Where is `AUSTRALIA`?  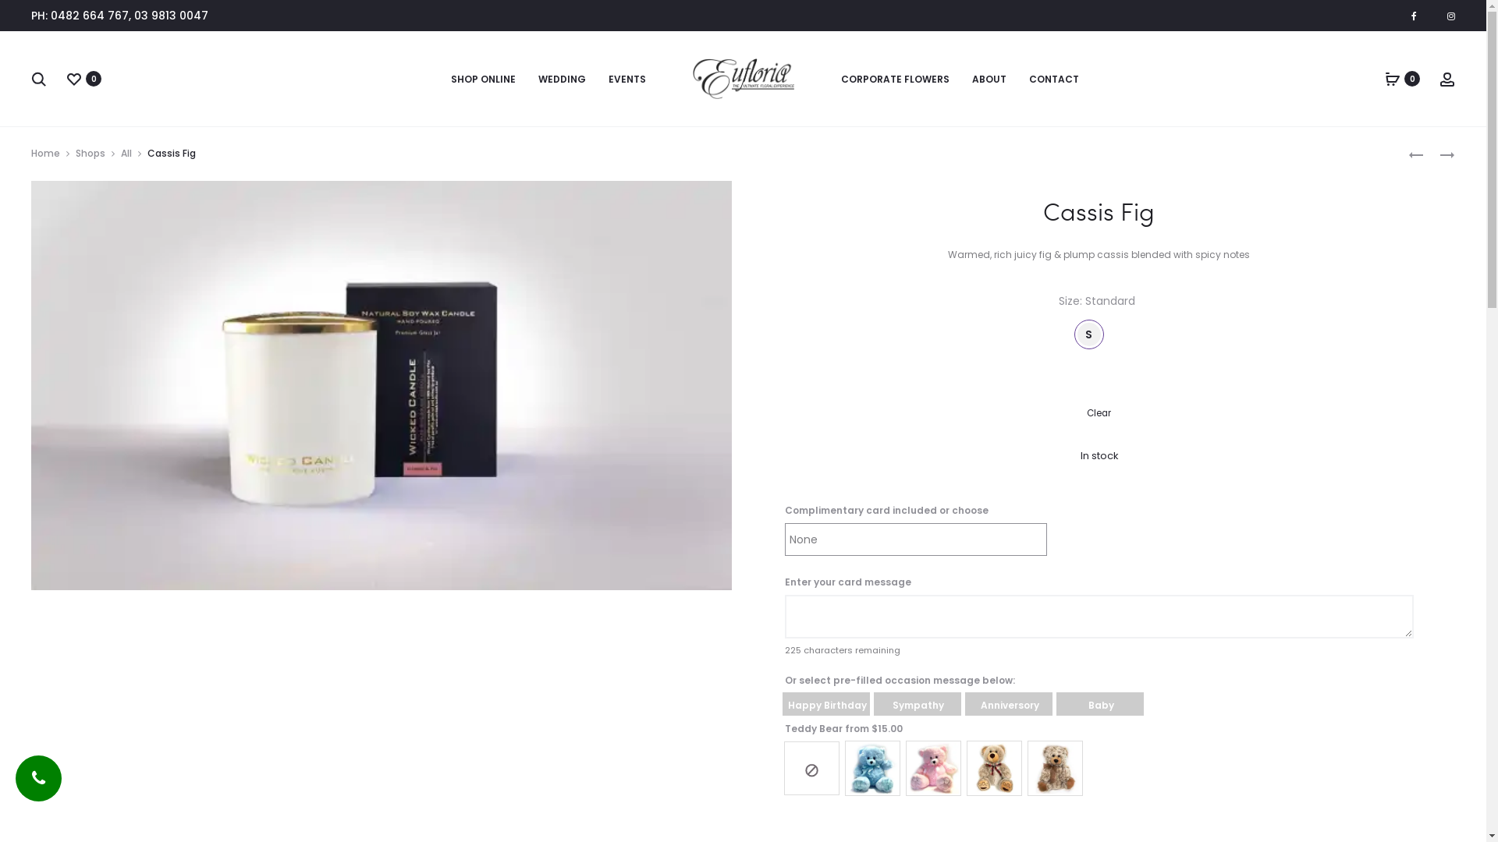
AUSTRALIA is located at coordinates (1416, 154).